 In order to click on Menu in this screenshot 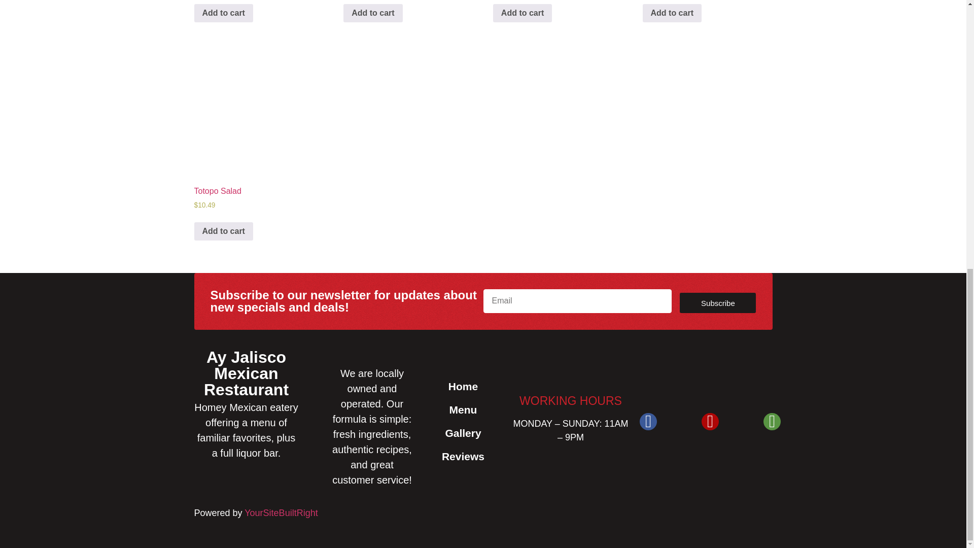, I will do `click(463, 410)`.